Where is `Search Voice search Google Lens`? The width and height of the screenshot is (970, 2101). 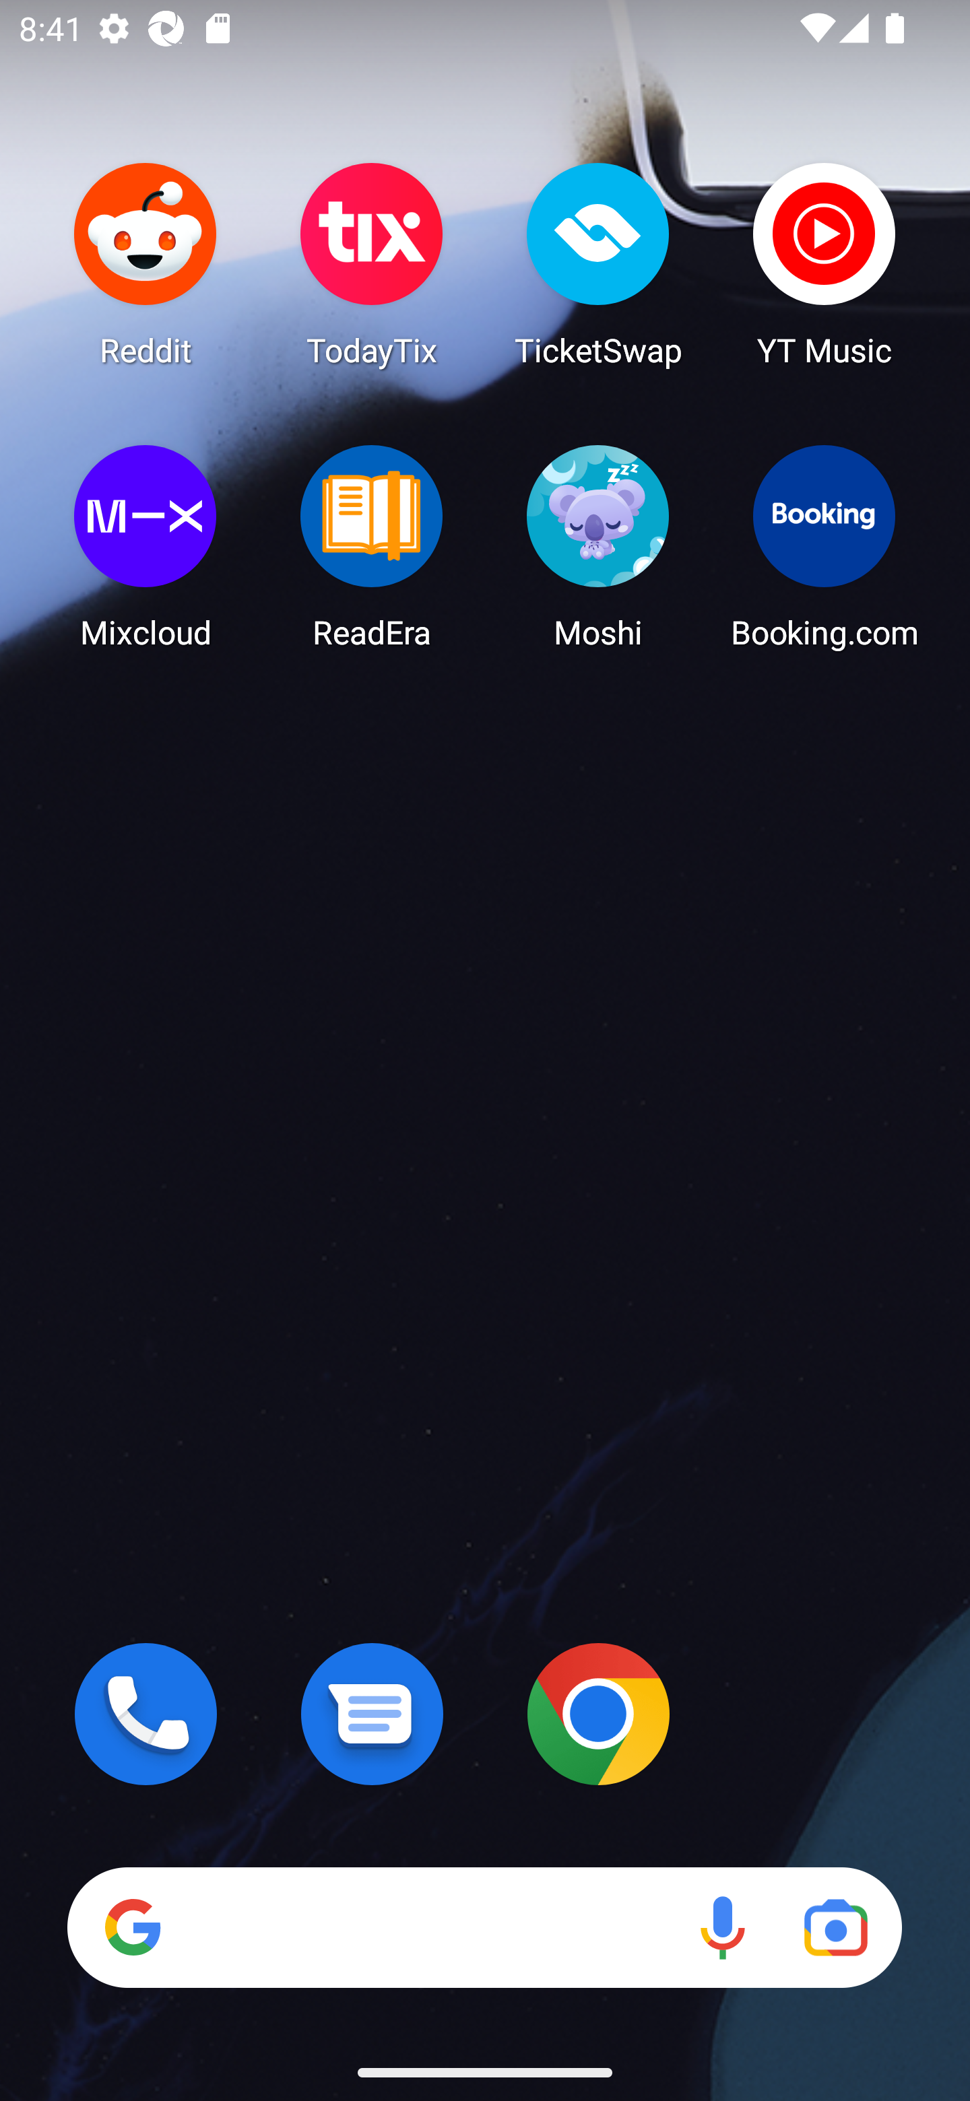
Search Voice search Google Lens is located at coordinates (484, 1927).